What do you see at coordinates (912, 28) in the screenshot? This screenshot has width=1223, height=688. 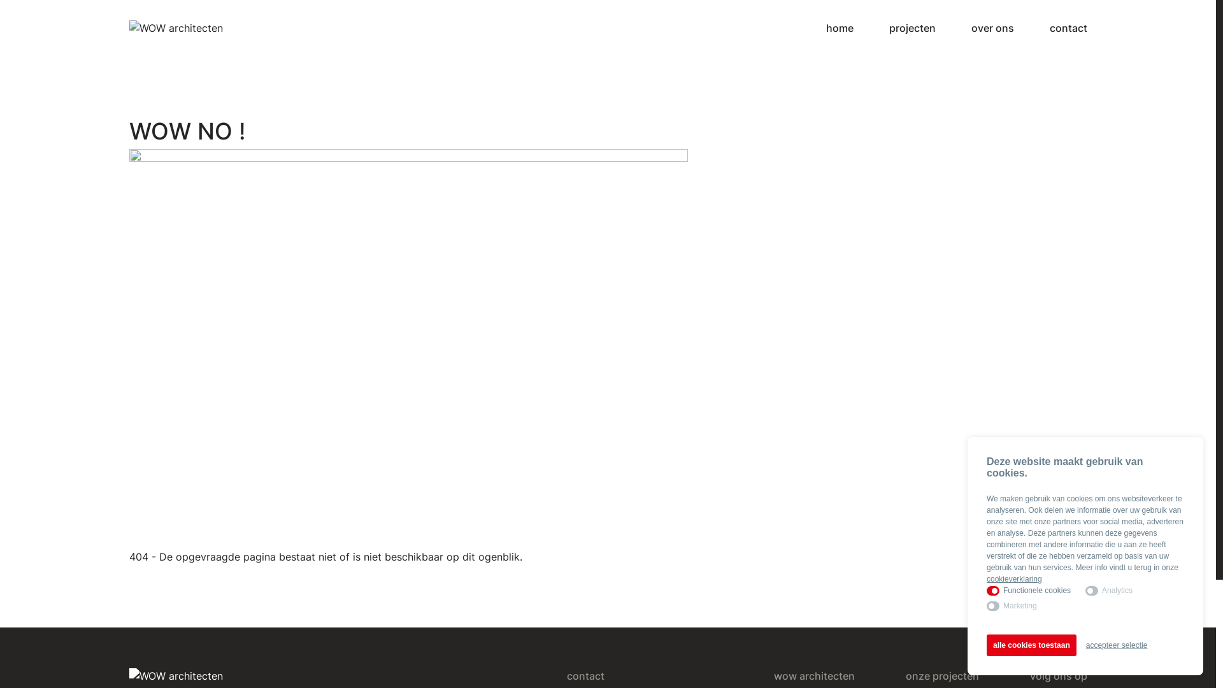 I see `projecten` at bounding box center [912, 28].